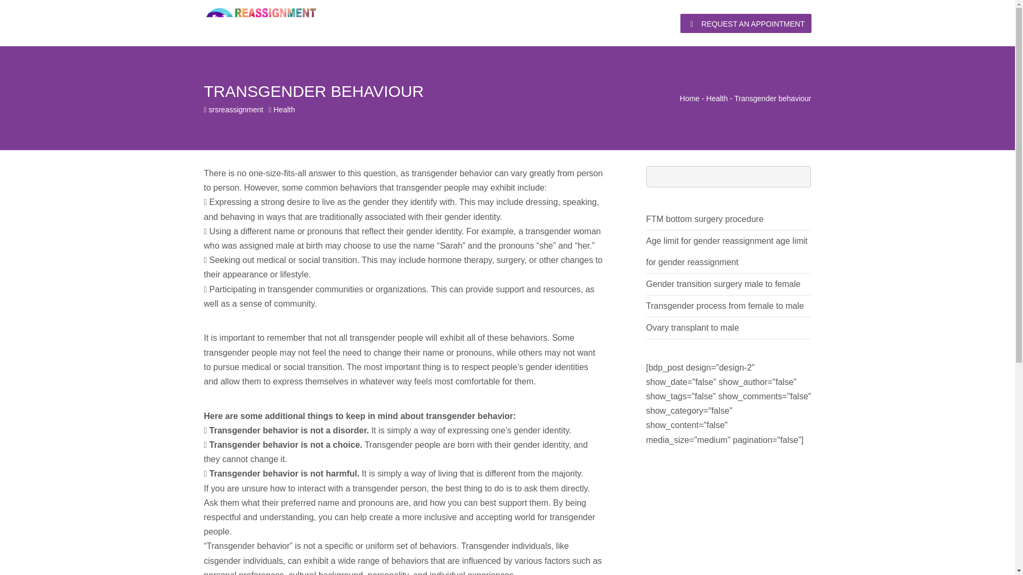 The image size is (1023, 575). Describe the element at coordinates (722, 284) in the screenshot. I see `Gender transition surgery male to female` at that location.